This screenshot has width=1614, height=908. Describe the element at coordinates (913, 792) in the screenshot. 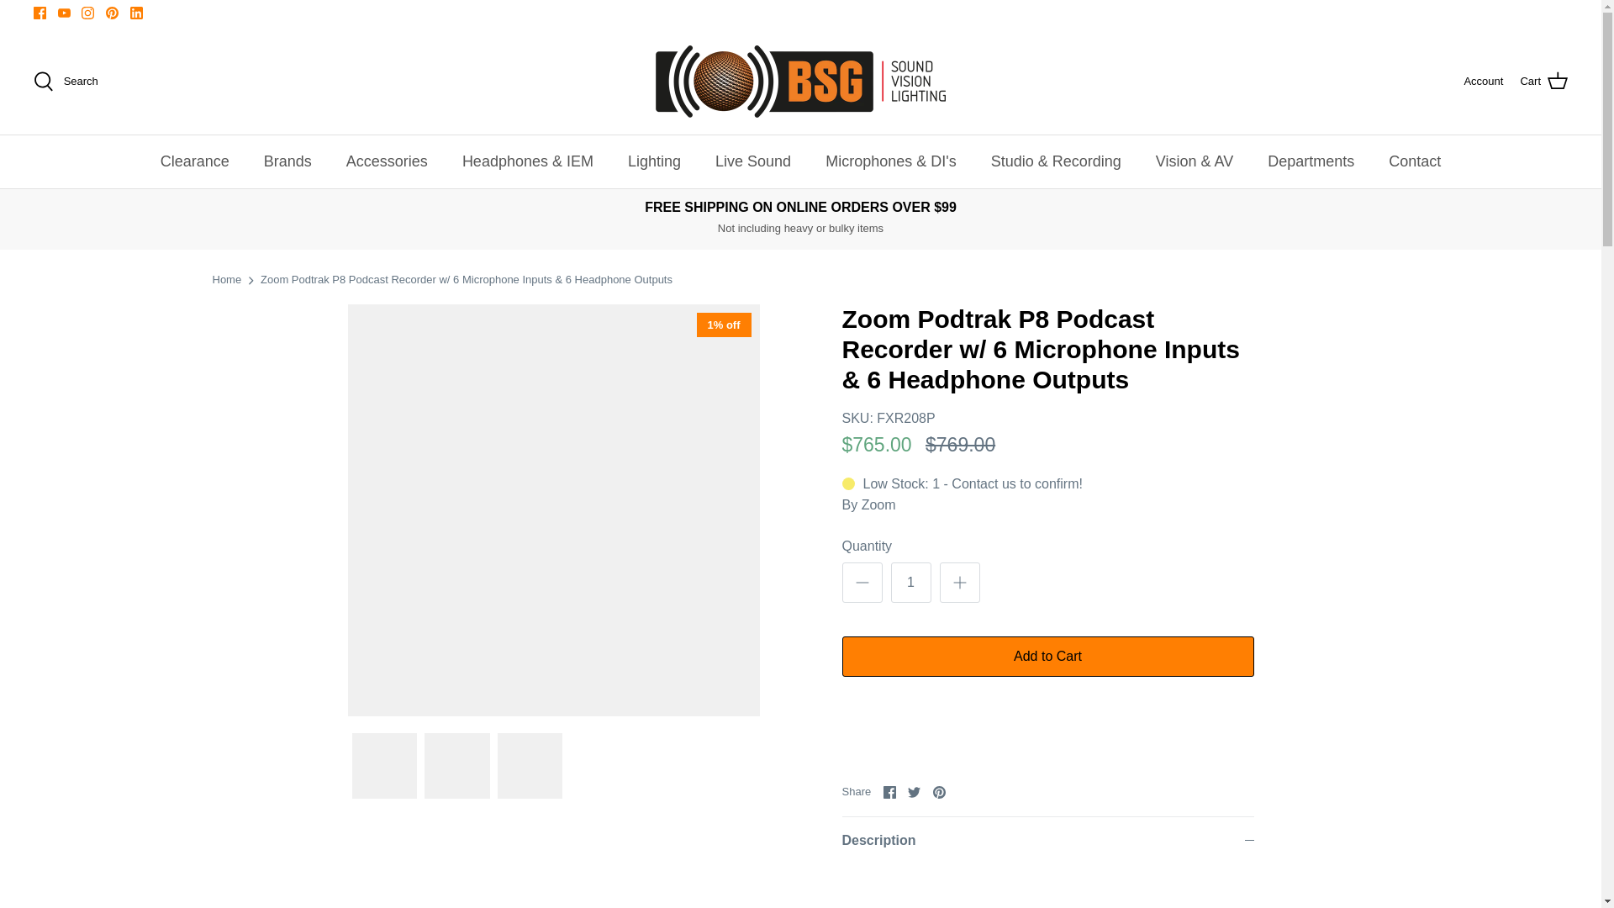

I see `Twitter` at that location.